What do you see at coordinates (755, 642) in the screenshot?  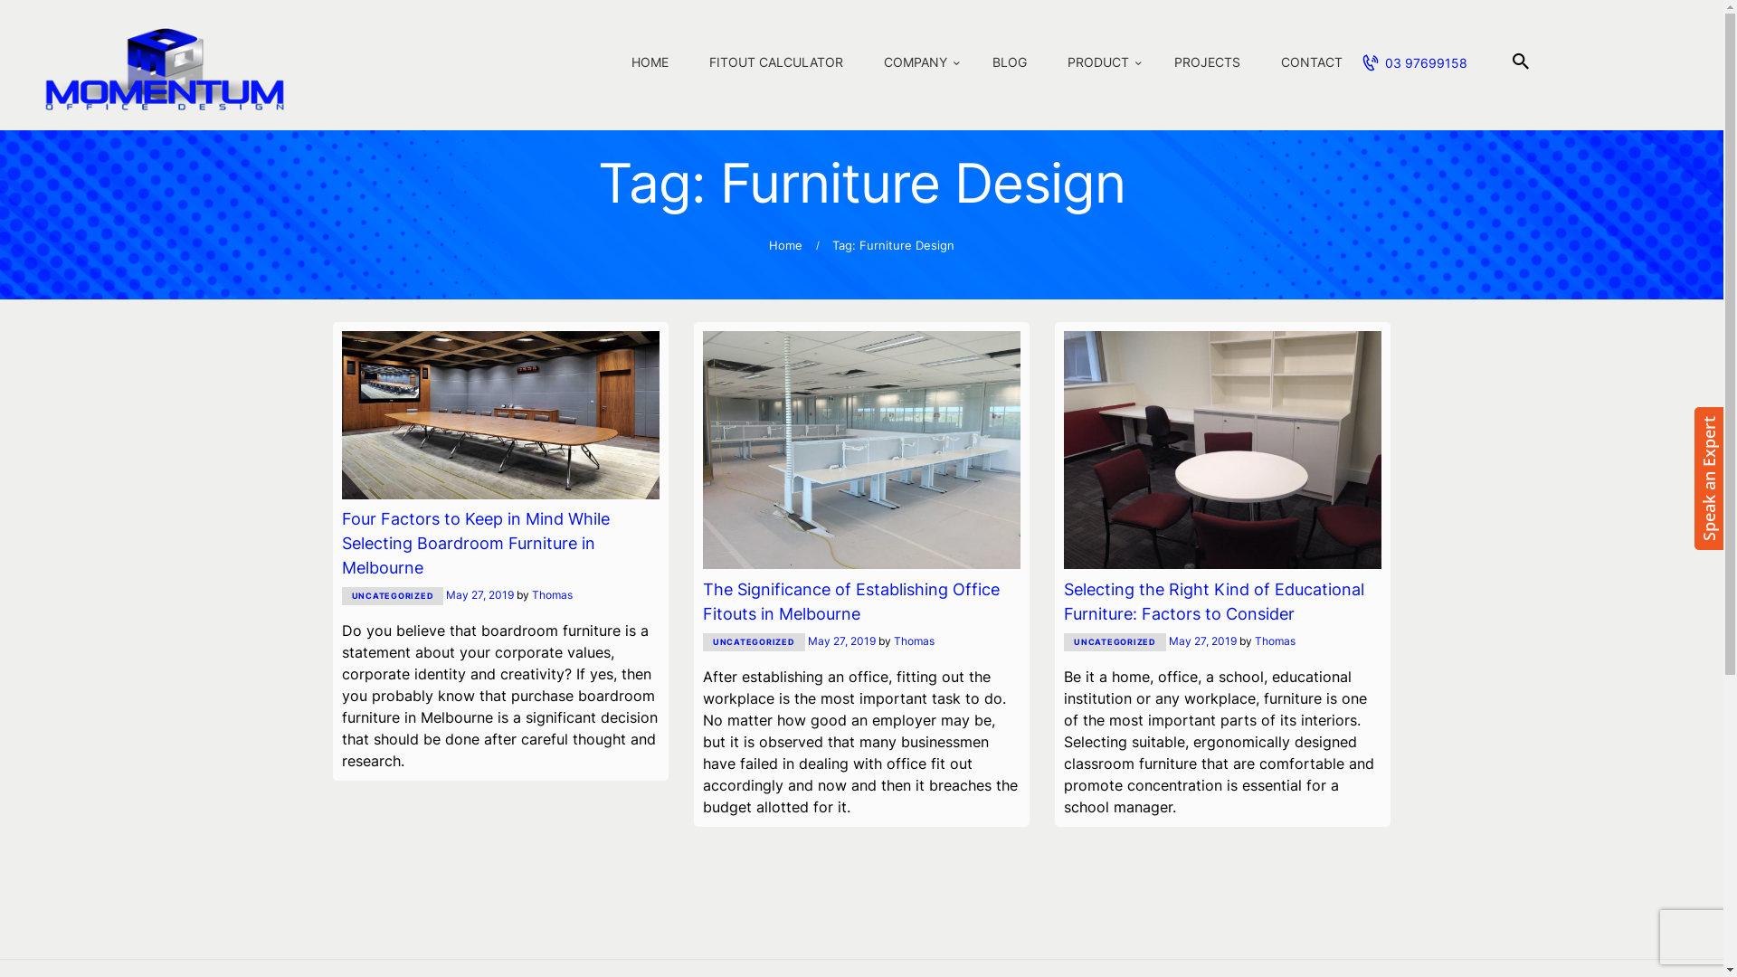 I see `UNCATEGORIZED` at bounding box center [755, 642].